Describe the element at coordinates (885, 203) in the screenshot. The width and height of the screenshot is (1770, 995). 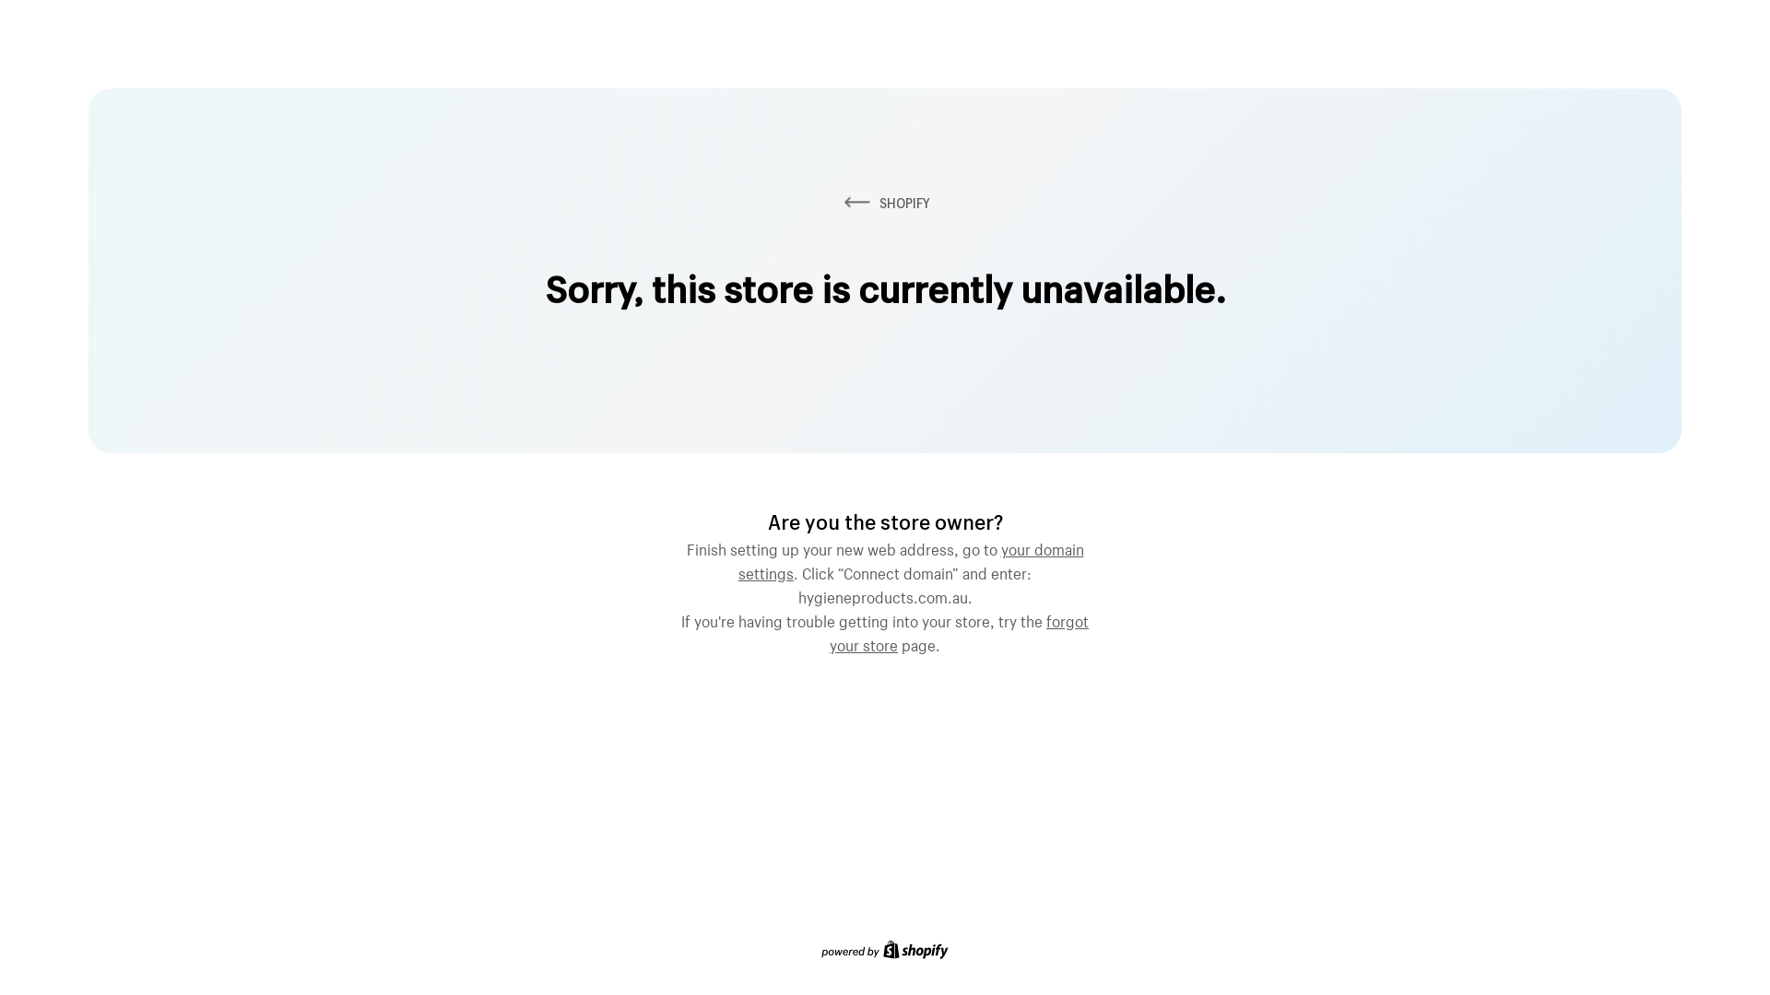
I see `SHOPIFY` at that location.